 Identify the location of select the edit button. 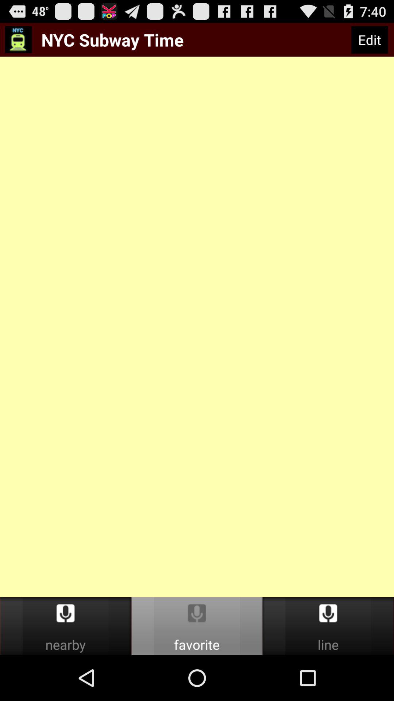
(369, 40).